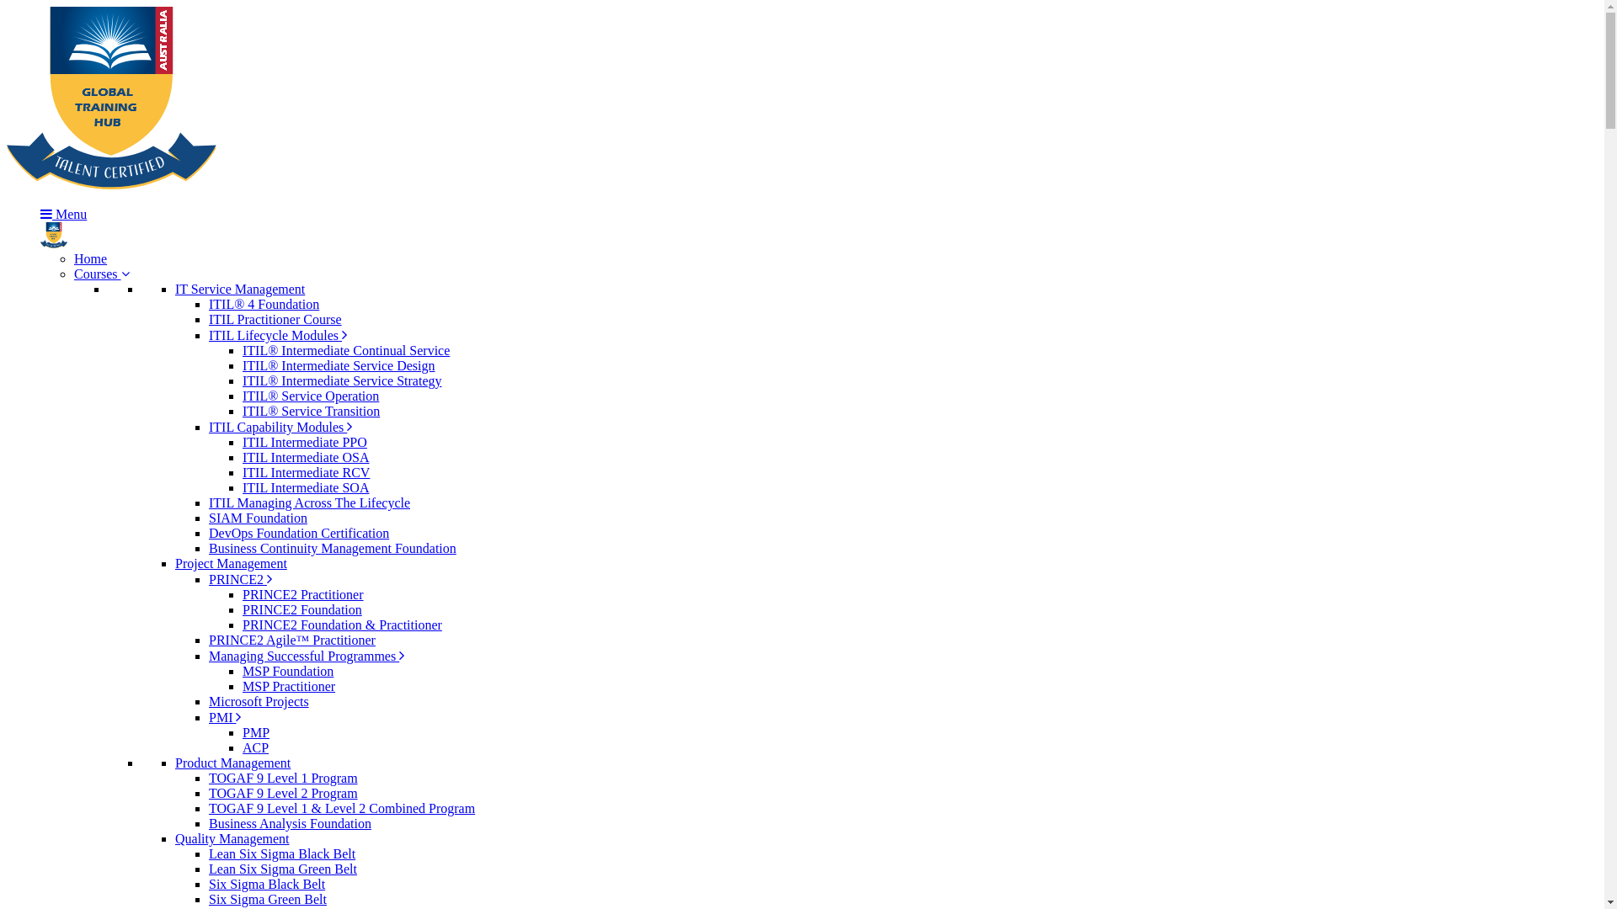 The width and height of the screenshot is (1617, 909). What do you see at coordinates (310, 503) in the screenshot?
I see `ITIL Managing Across The Lifecycle` at bounding box center [310, 503].